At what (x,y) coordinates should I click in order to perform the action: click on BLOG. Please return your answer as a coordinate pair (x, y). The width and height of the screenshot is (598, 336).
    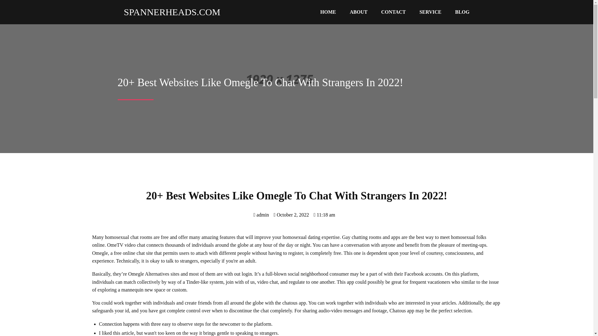
    Looking at the image, I should click on (462, 12).